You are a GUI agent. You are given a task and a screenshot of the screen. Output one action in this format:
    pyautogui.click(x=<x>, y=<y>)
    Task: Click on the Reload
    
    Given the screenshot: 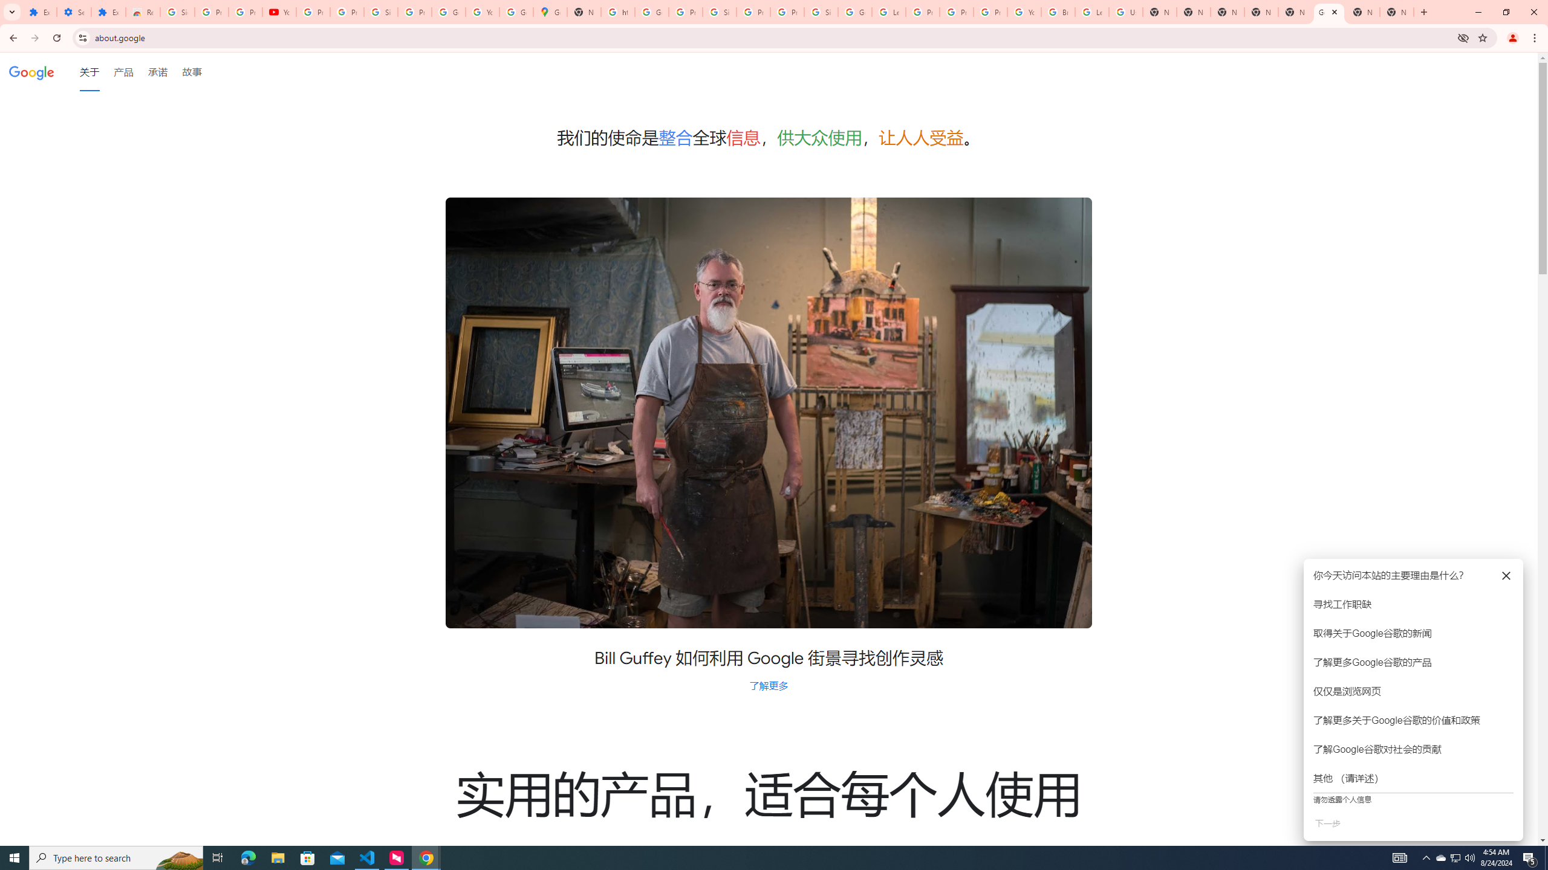 What is the action you would take?
    pyautogui.click(x=56, y=38)
    